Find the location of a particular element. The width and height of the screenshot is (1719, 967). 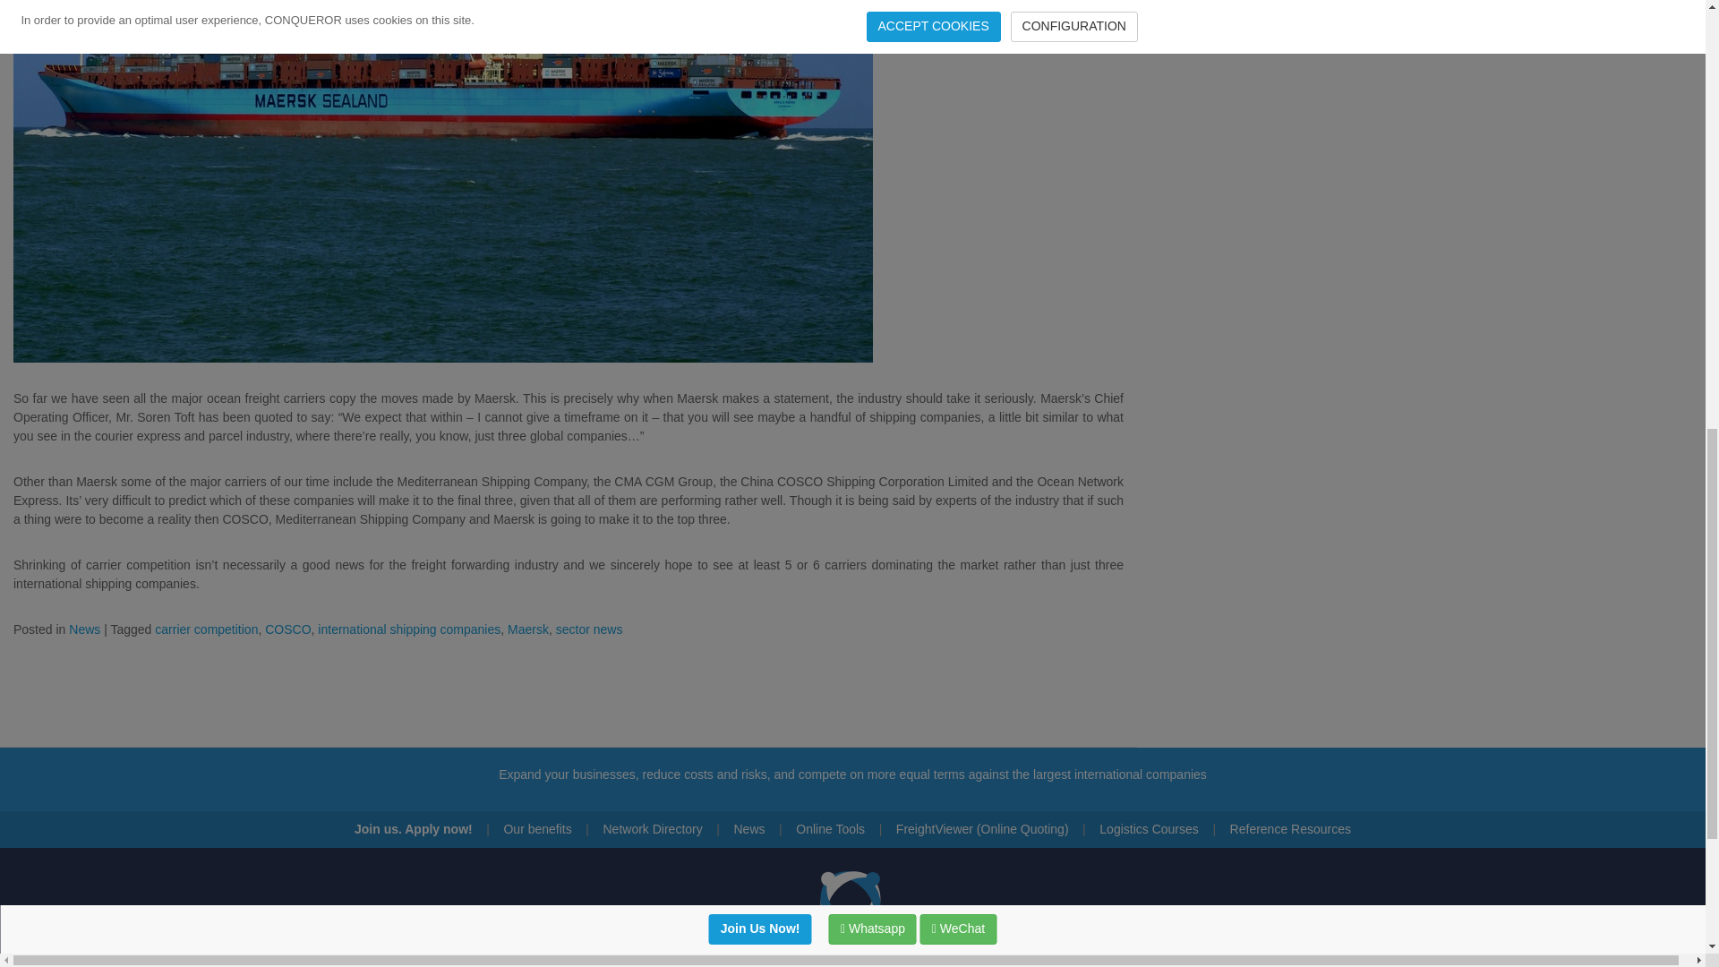

carrier competition is located at coordinates (206, 629).